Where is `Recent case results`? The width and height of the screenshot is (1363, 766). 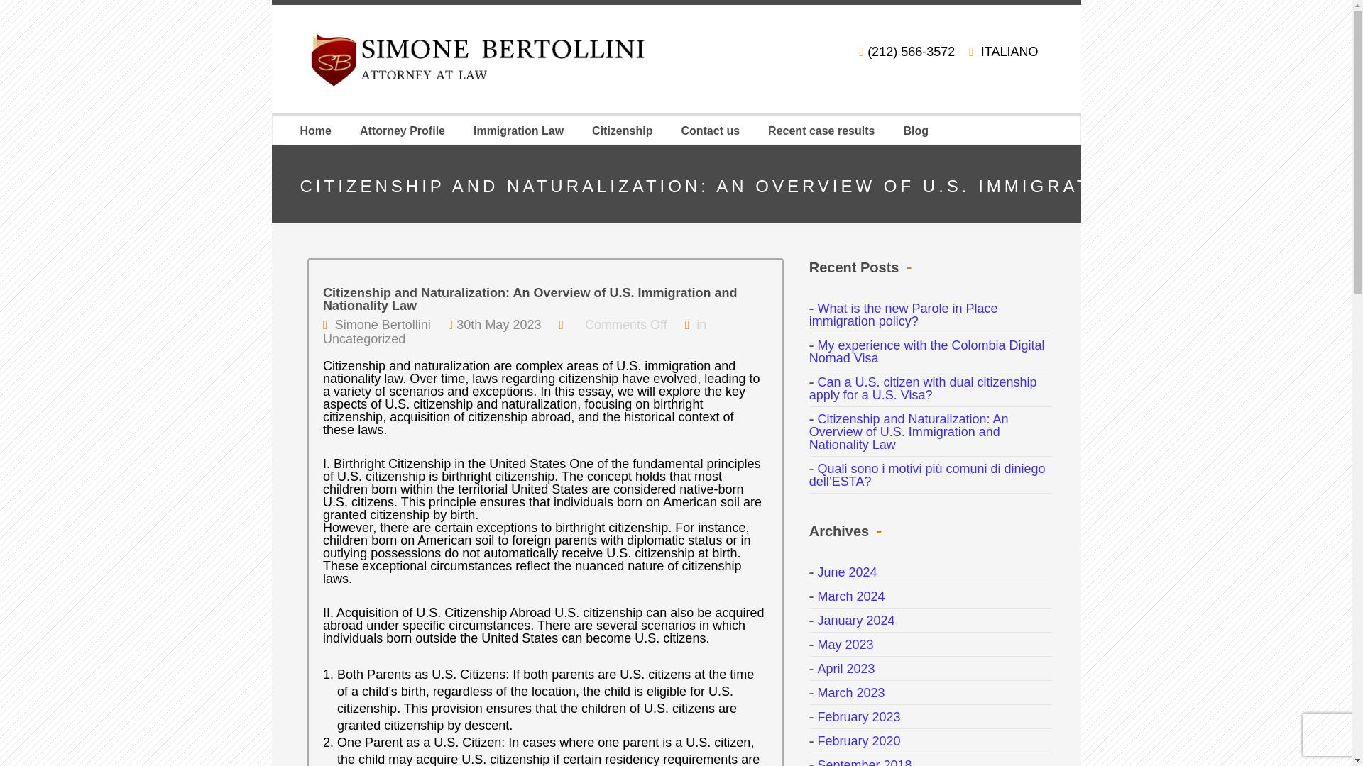 Recent case results is located at coordinates (821, 131).